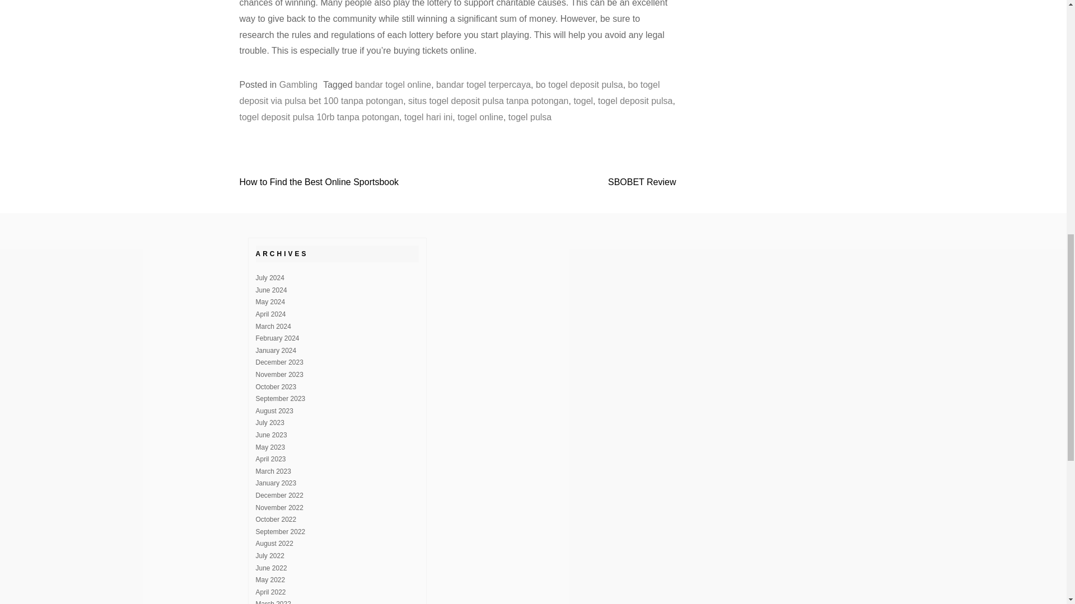  Describe the element at coordinates (319, 182) in the screenshot. I see `How to Find the Best Online Sportsbook` at that location.